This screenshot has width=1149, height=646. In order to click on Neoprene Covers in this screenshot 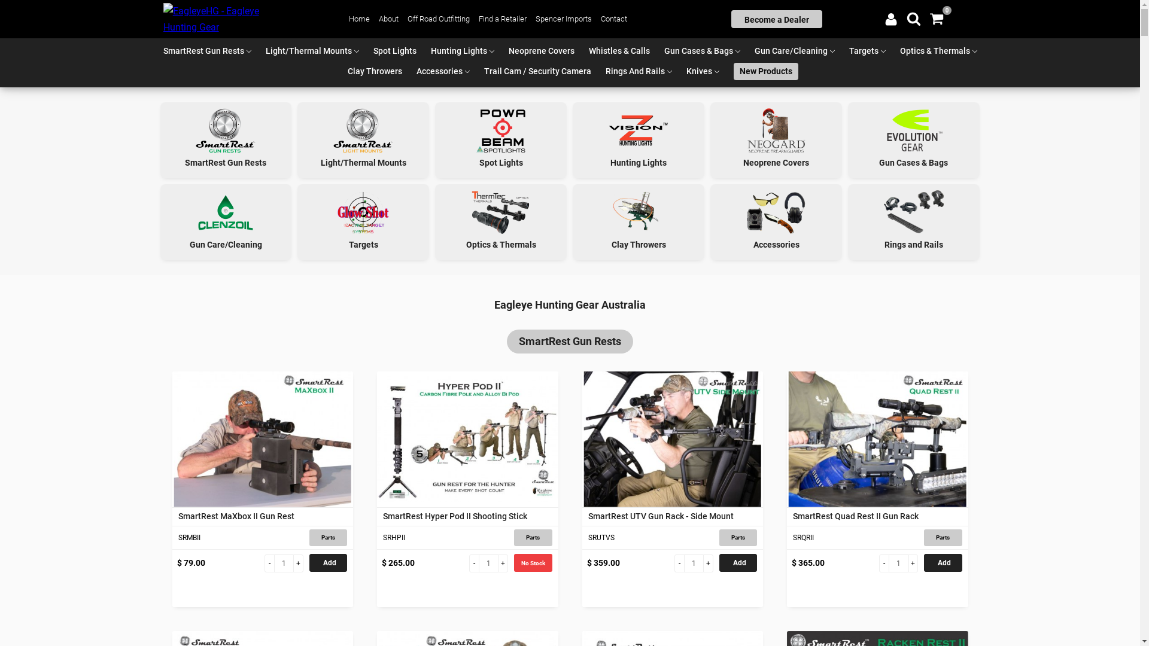, I will do `click(542, 51)`.